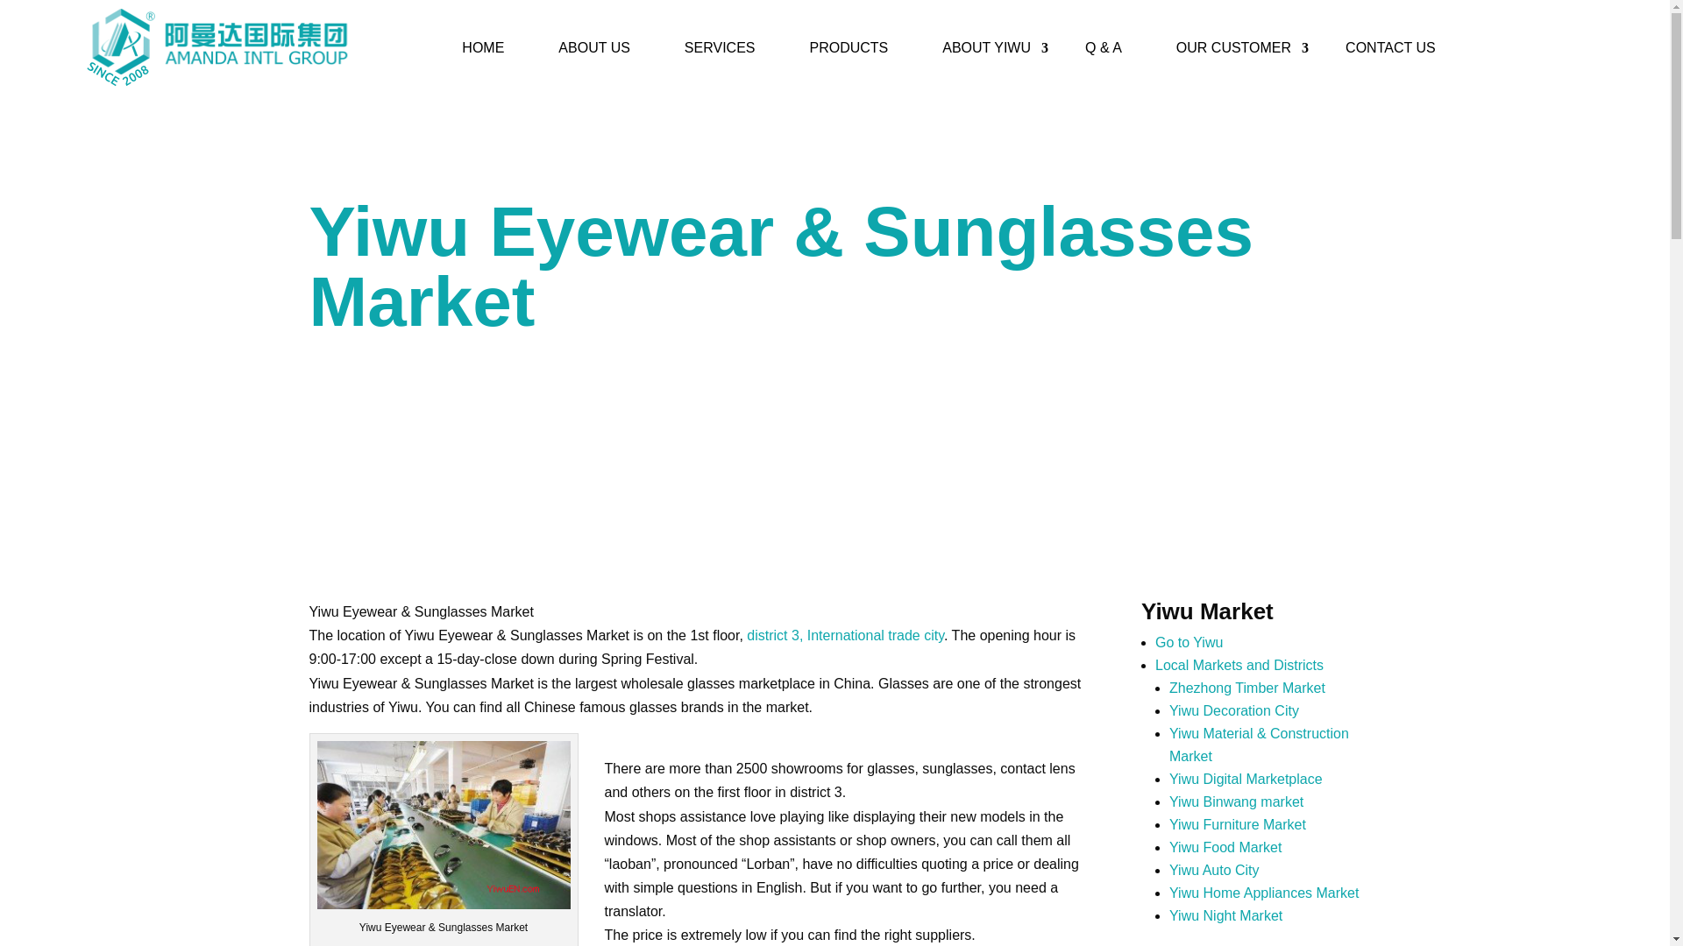  I want to click on ABOUT YIWU, so click(996, 47).